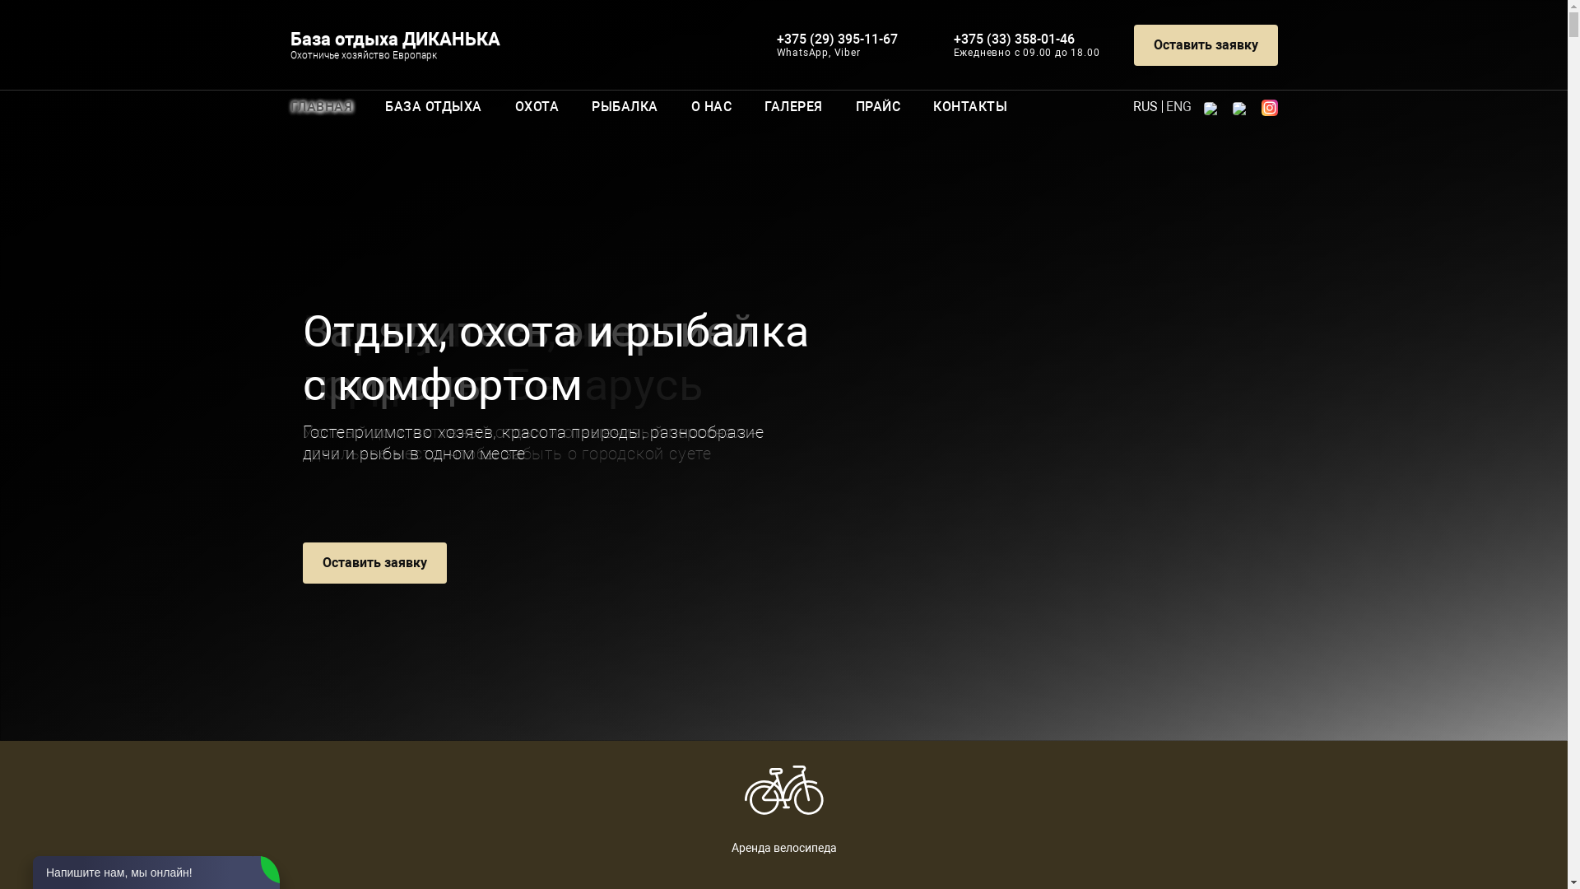 The image size is (1580, 889). Describe the element at coordinates (838, 40) in the screenshot. I see `+375 (29) 395-11-67` at that location.